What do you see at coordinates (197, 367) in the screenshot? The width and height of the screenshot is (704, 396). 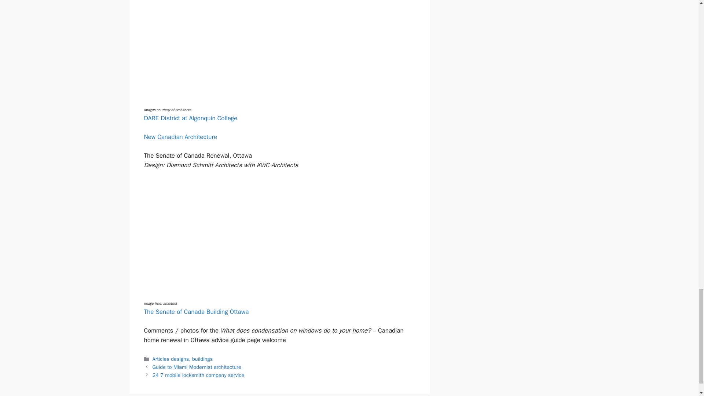 I see `Guide to Miami Modernist architecture` at bounding box center [197, 367].